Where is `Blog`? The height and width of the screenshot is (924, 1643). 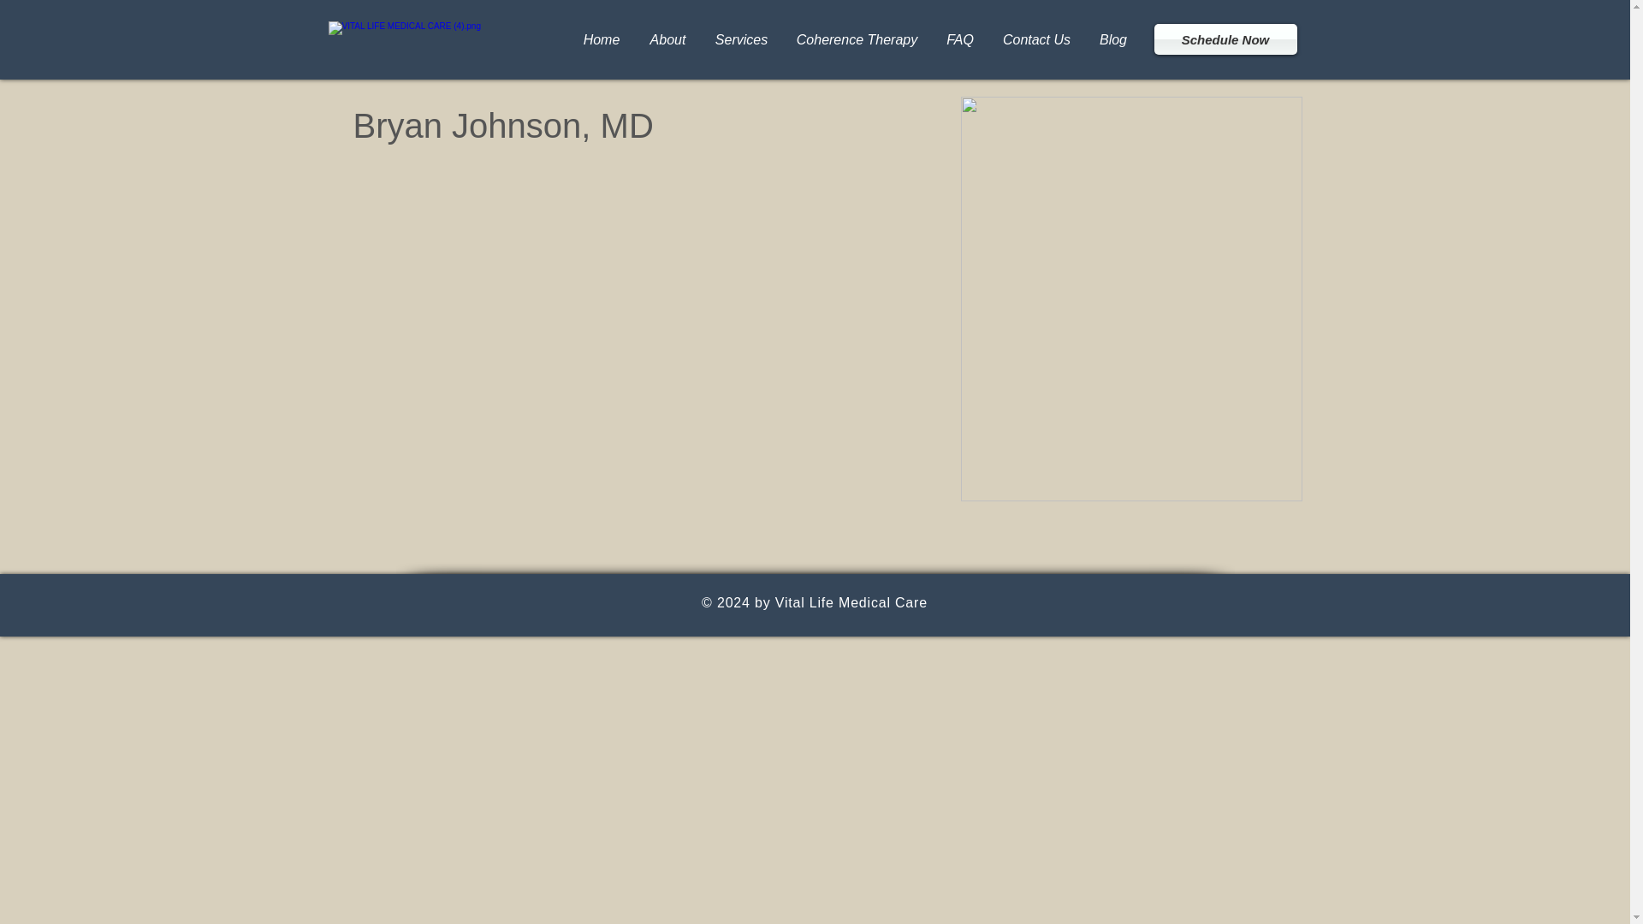 Blog is located at coordinates (1112, 39).